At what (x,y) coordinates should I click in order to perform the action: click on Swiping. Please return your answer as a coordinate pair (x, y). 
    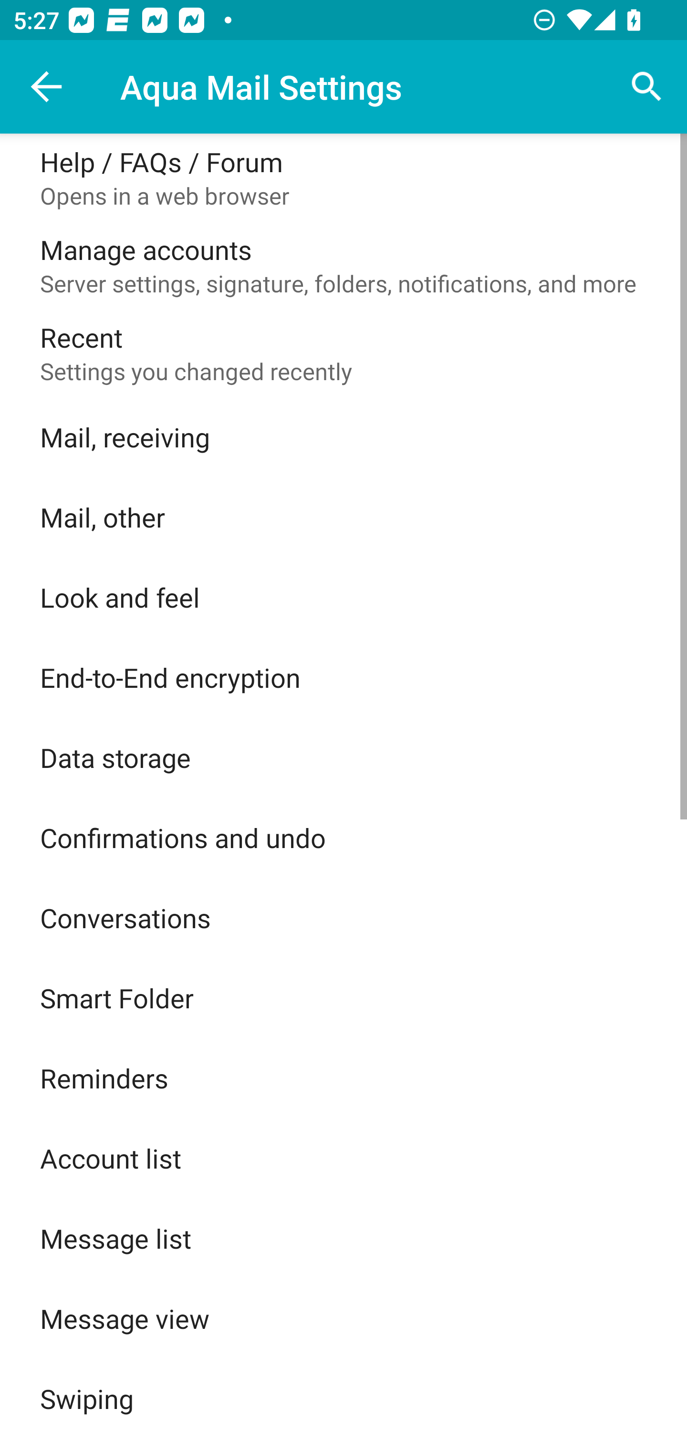
    Looking at the image, I should click on (343, 1398).